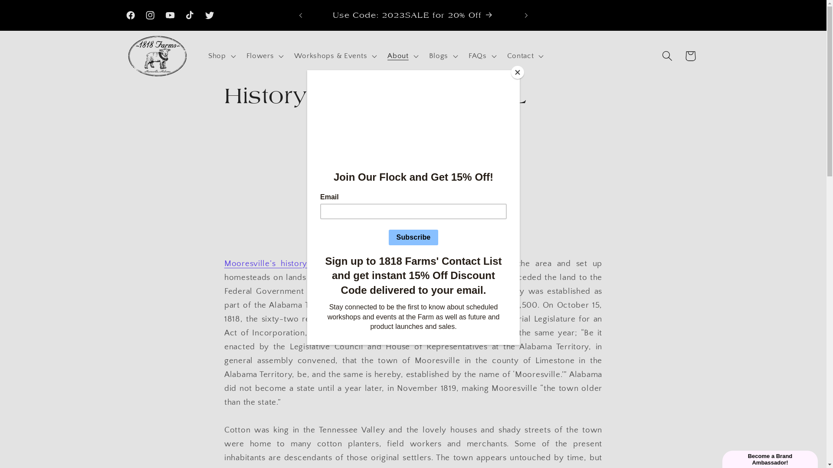 This screenshot has width=833, height=468. What do you see at coordinates (170, 16) in the screenshot?
I see `YouTube` at bounding box center [170, 16].